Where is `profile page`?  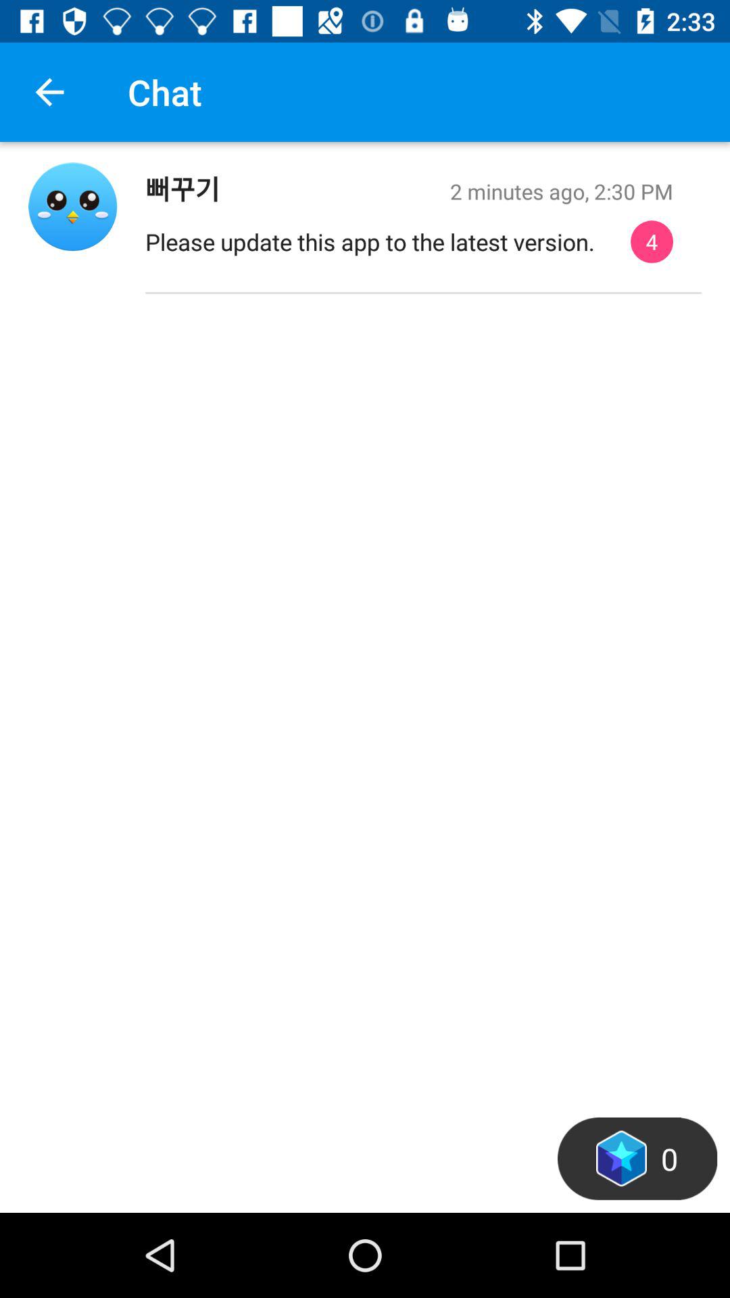 profile page is located at coordinates (73, 207).